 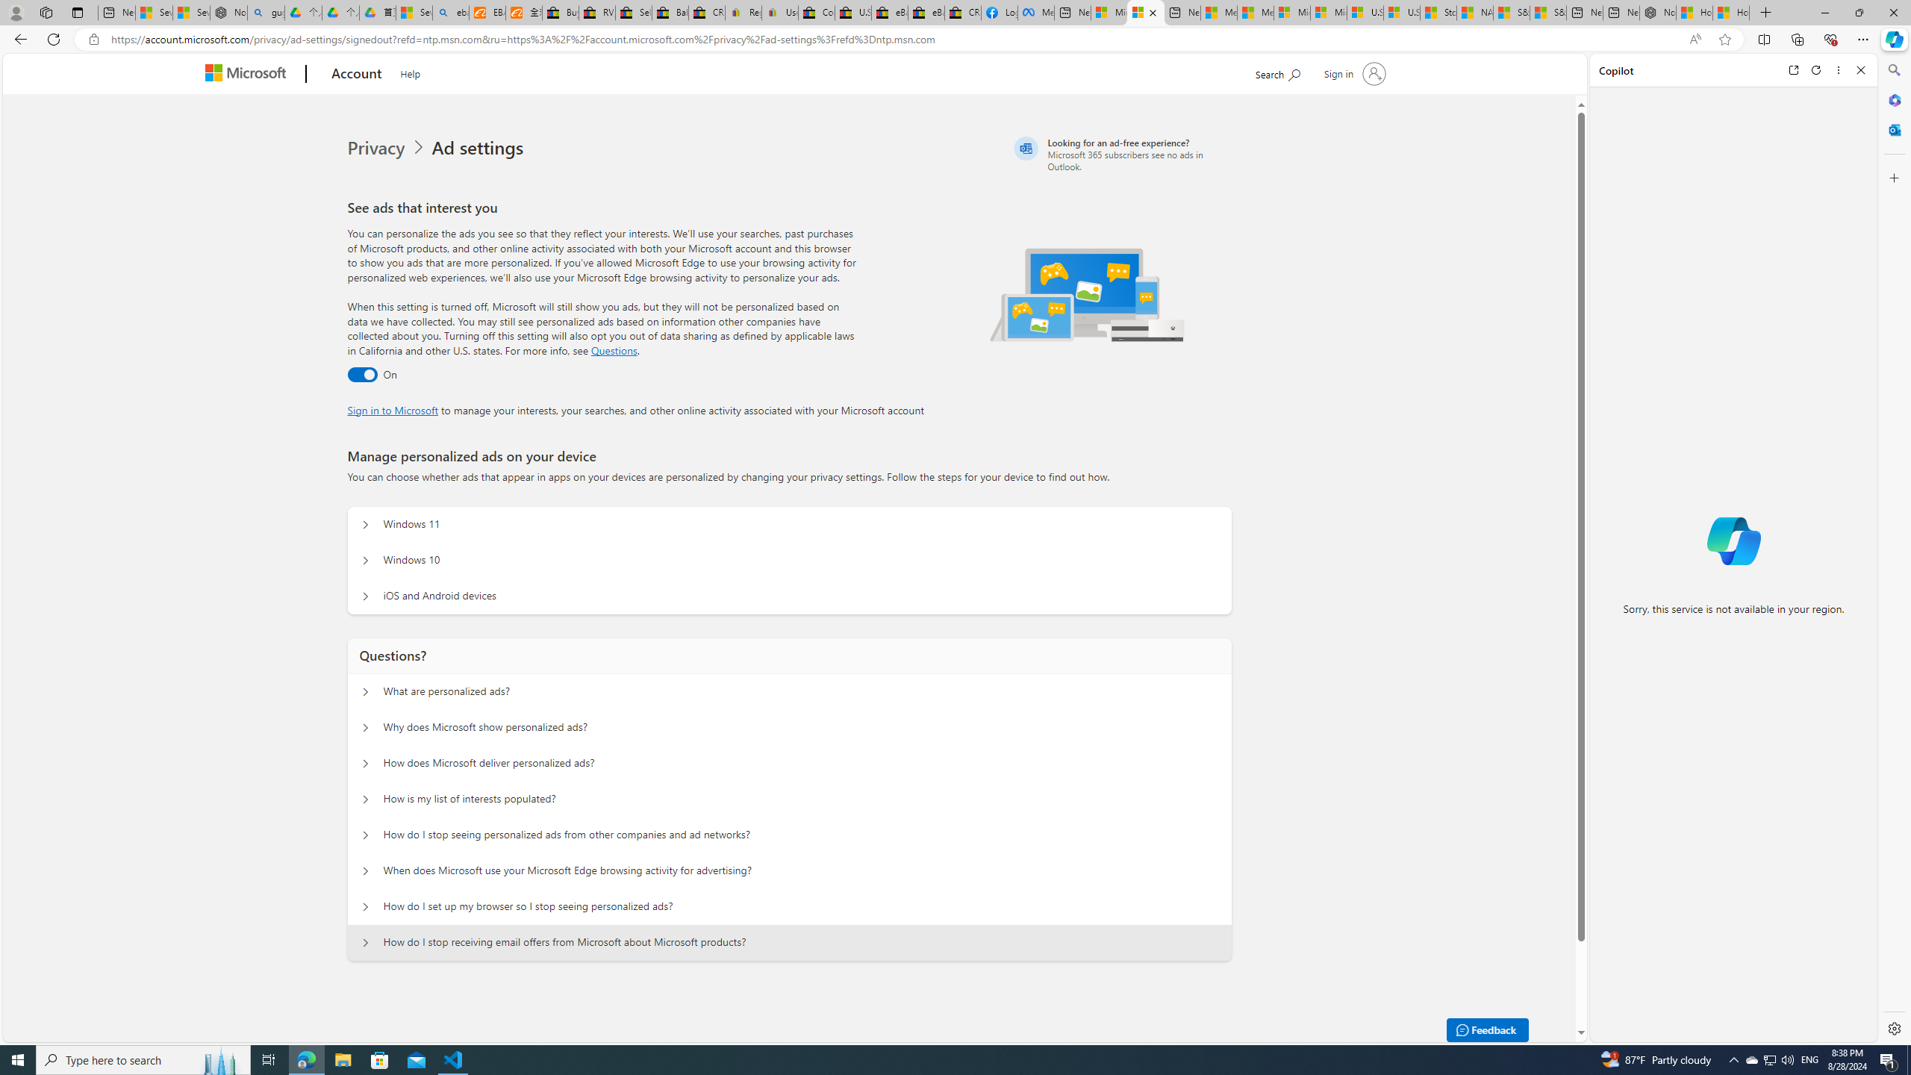 I want to click on U.S. State Privacy Disclosures - eBay Inc., so click(x=853, y=13).